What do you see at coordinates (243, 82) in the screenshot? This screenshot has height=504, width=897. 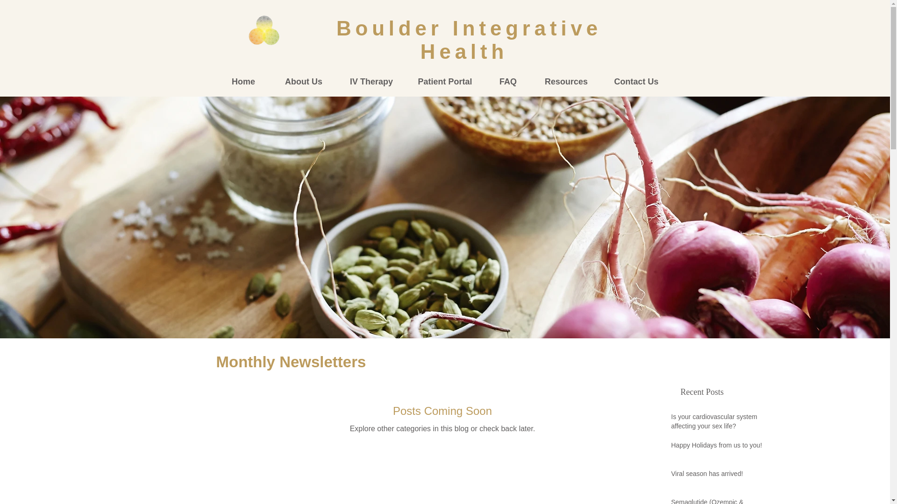 I see `Home` at bounding box center [243, 82].